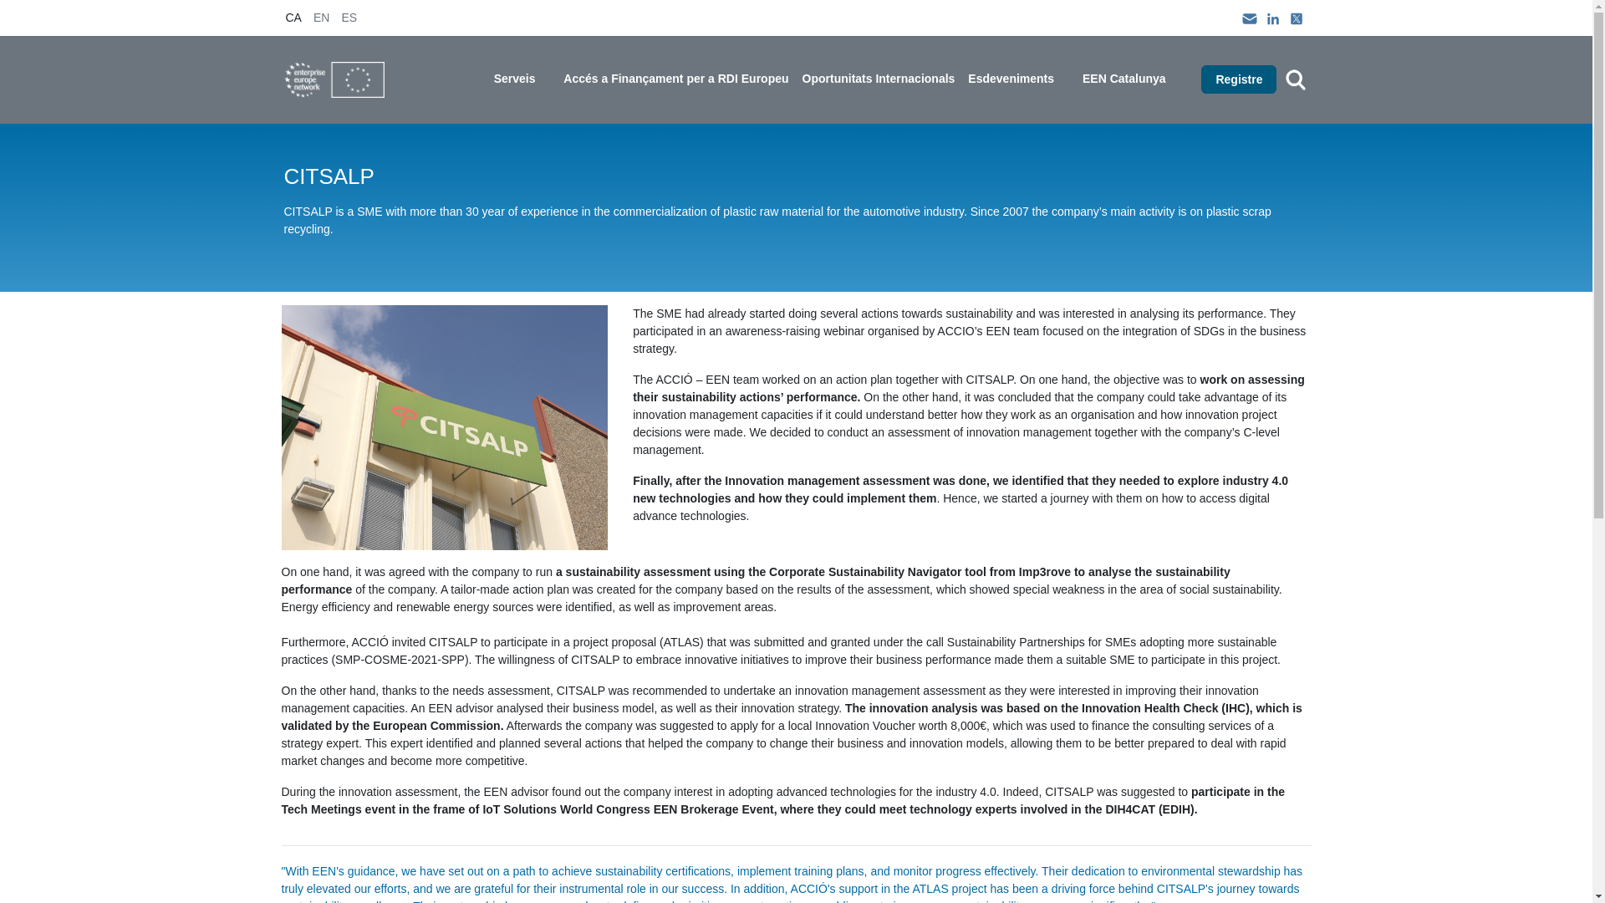  What do you see at coordinates (321, 17) in the screenshot?
I see `EN` at bounding box center [321, 17].